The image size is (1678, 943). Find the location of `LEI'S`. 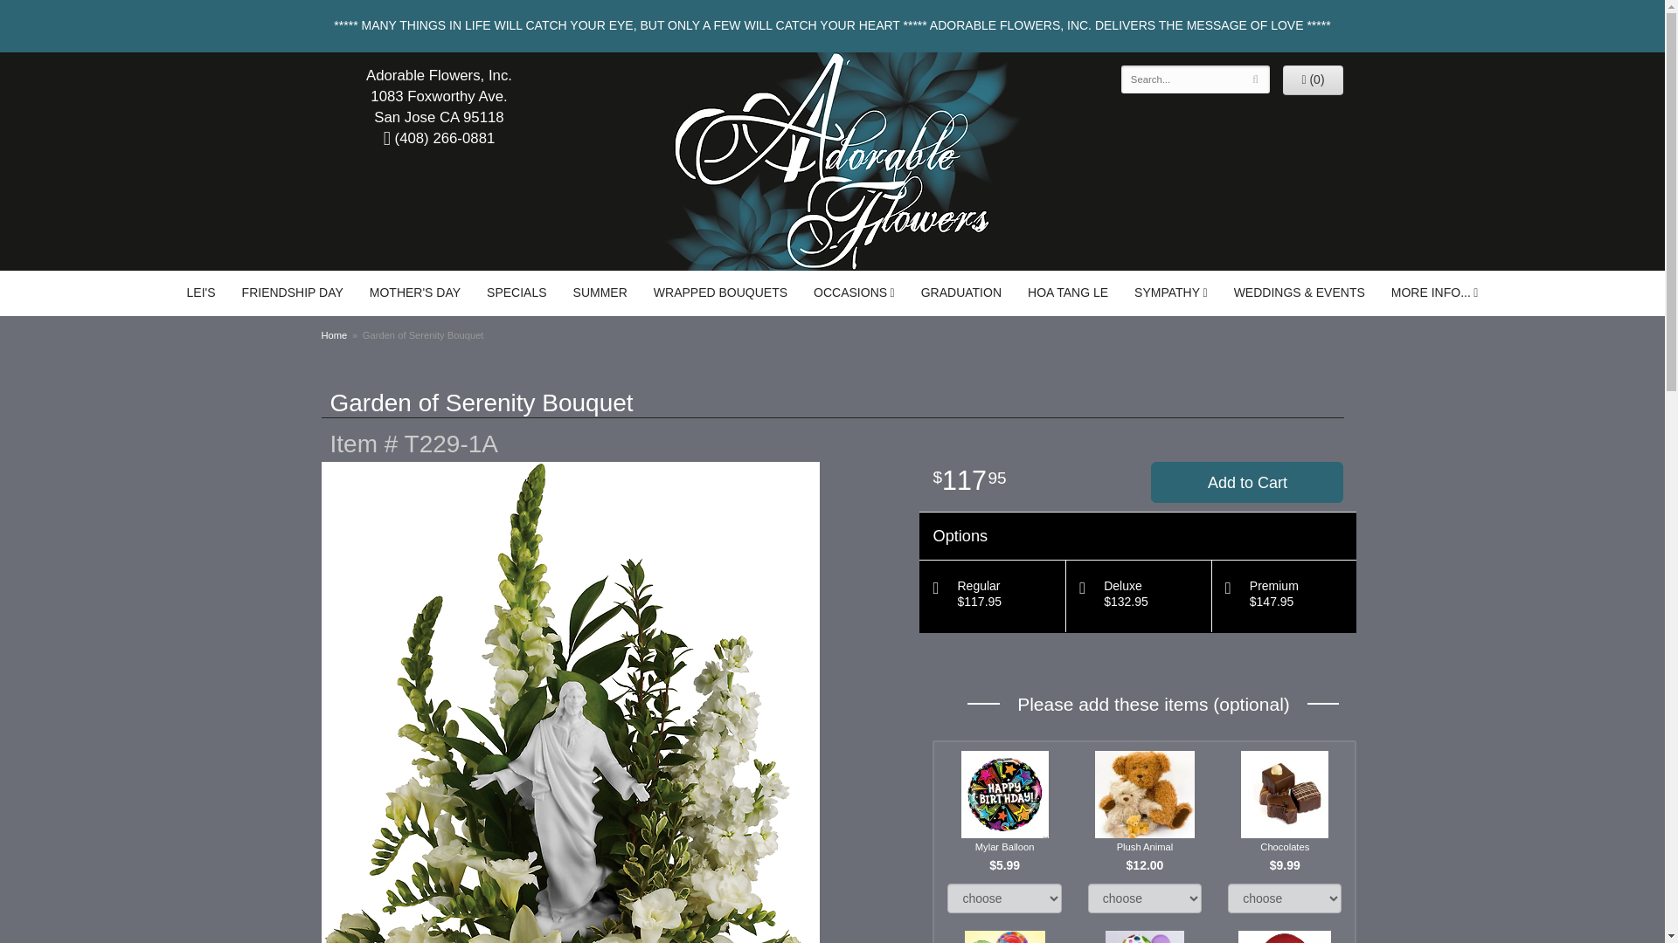

LEI'S is located at coordinates (201, 292).